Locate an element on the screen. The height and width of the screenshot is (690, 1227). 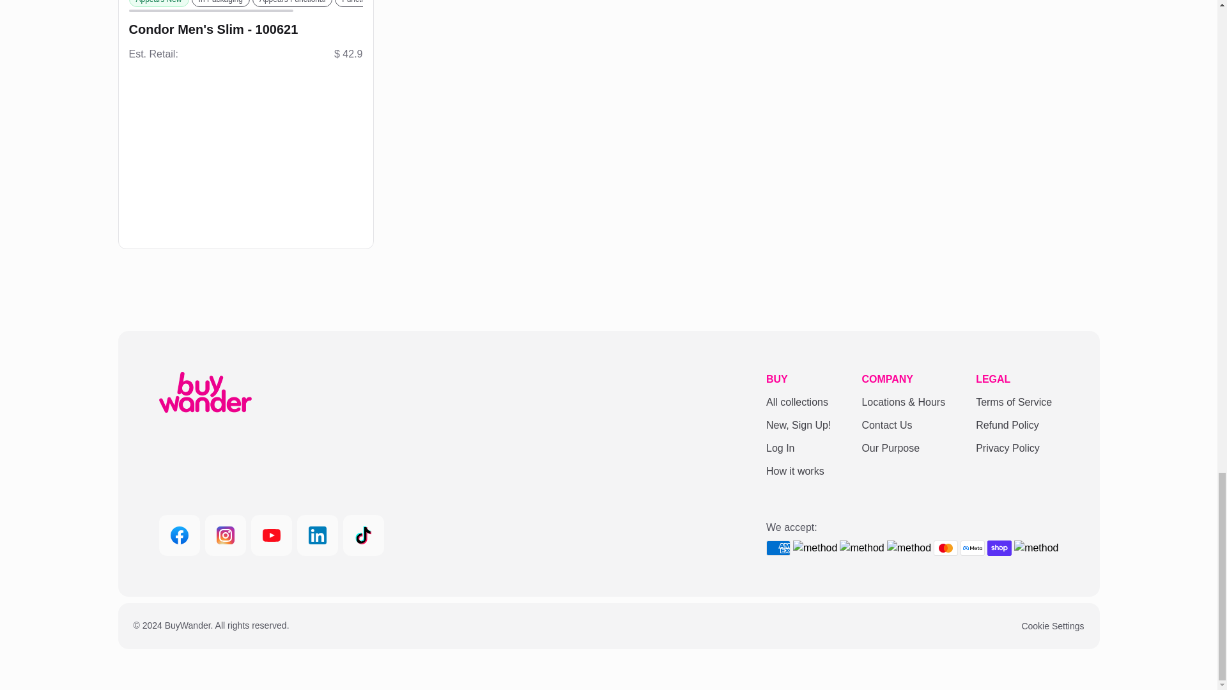
All collections is located at coordinates (798, 402).